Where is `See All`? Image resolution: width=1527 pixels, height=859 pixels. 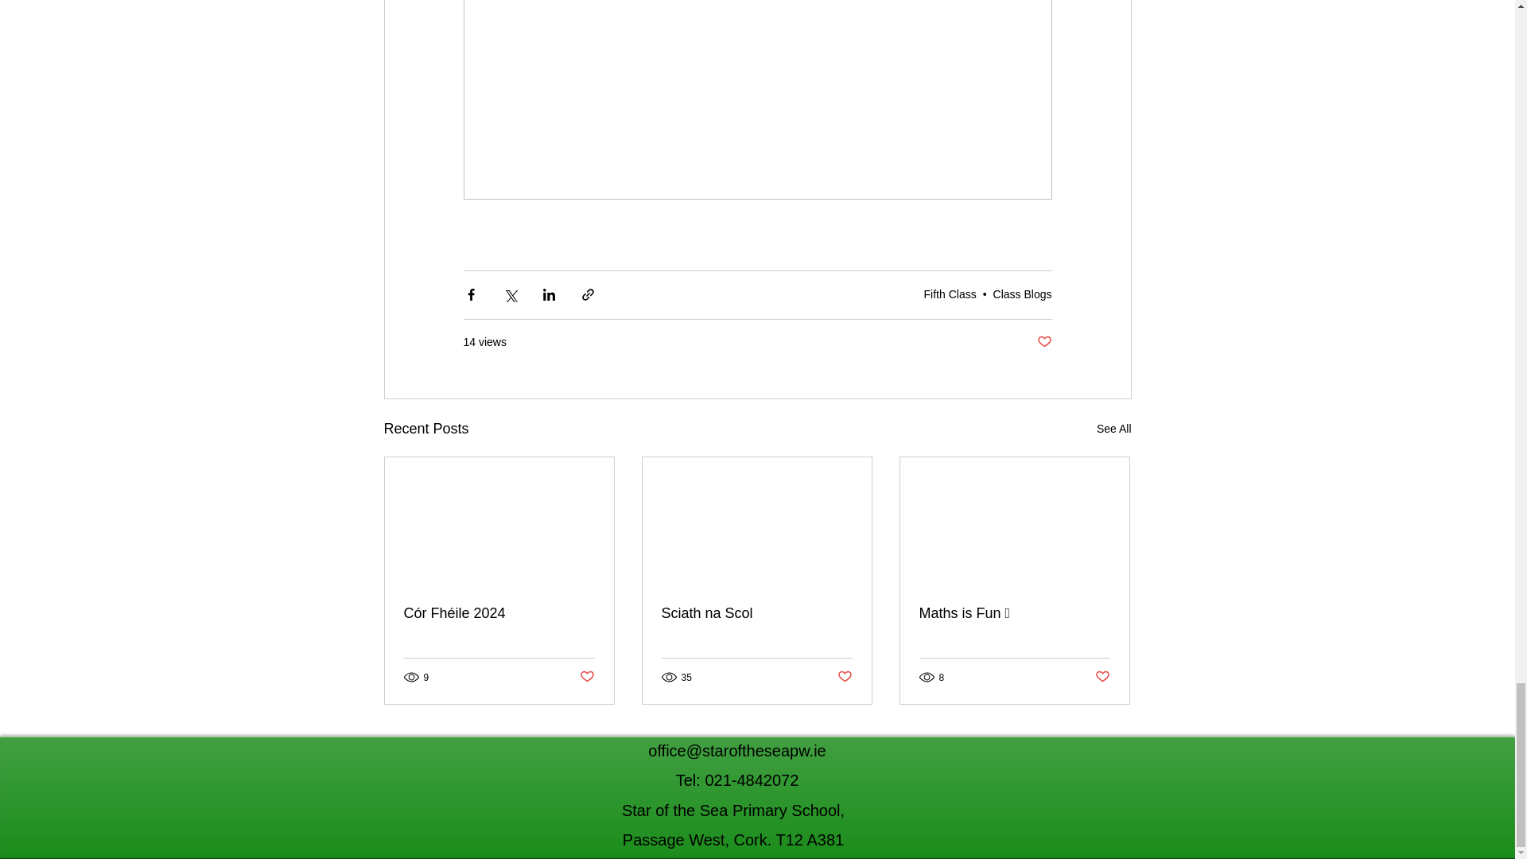
See All is located at coordinates (1113, 429).